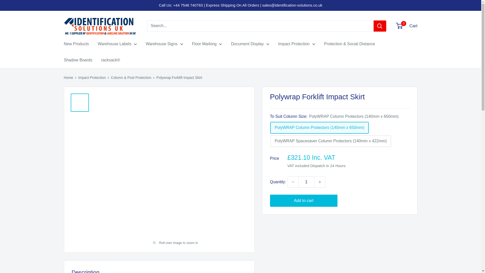  What do you see at coordinates (293, 182) in the screenshot?
I see `Decrease quantity by 1` at bounding box center [293, 182].